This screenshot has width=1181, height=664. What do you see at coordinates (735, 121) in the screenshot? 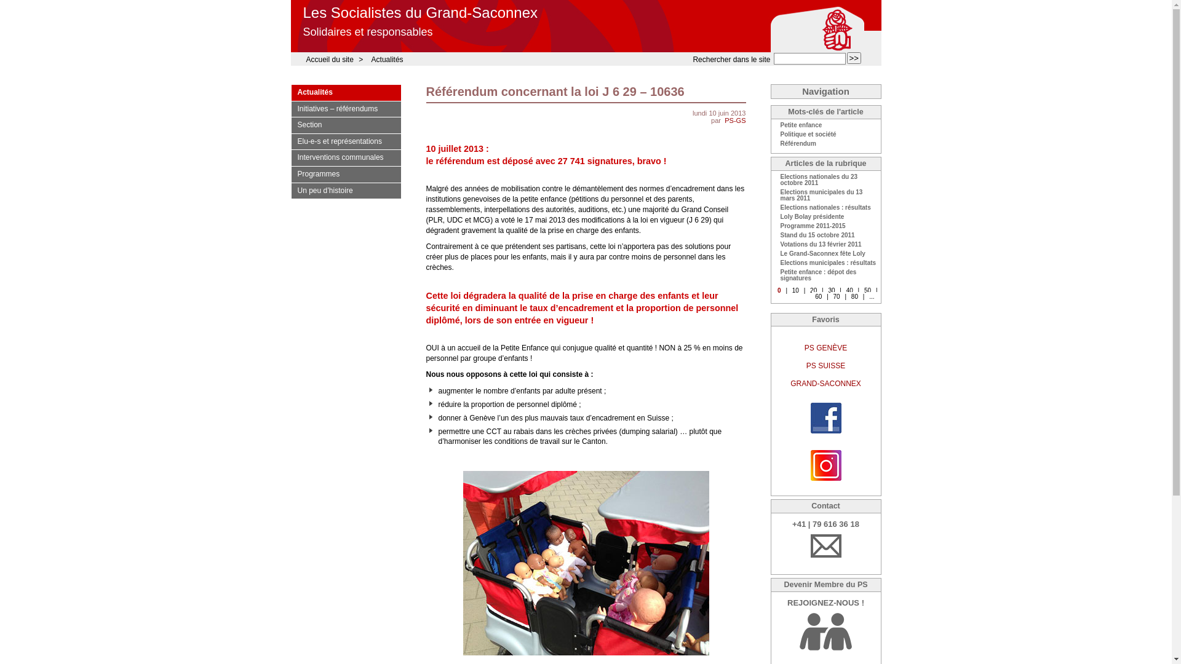
I see `PS-GS` at bounding box center [735, 121].